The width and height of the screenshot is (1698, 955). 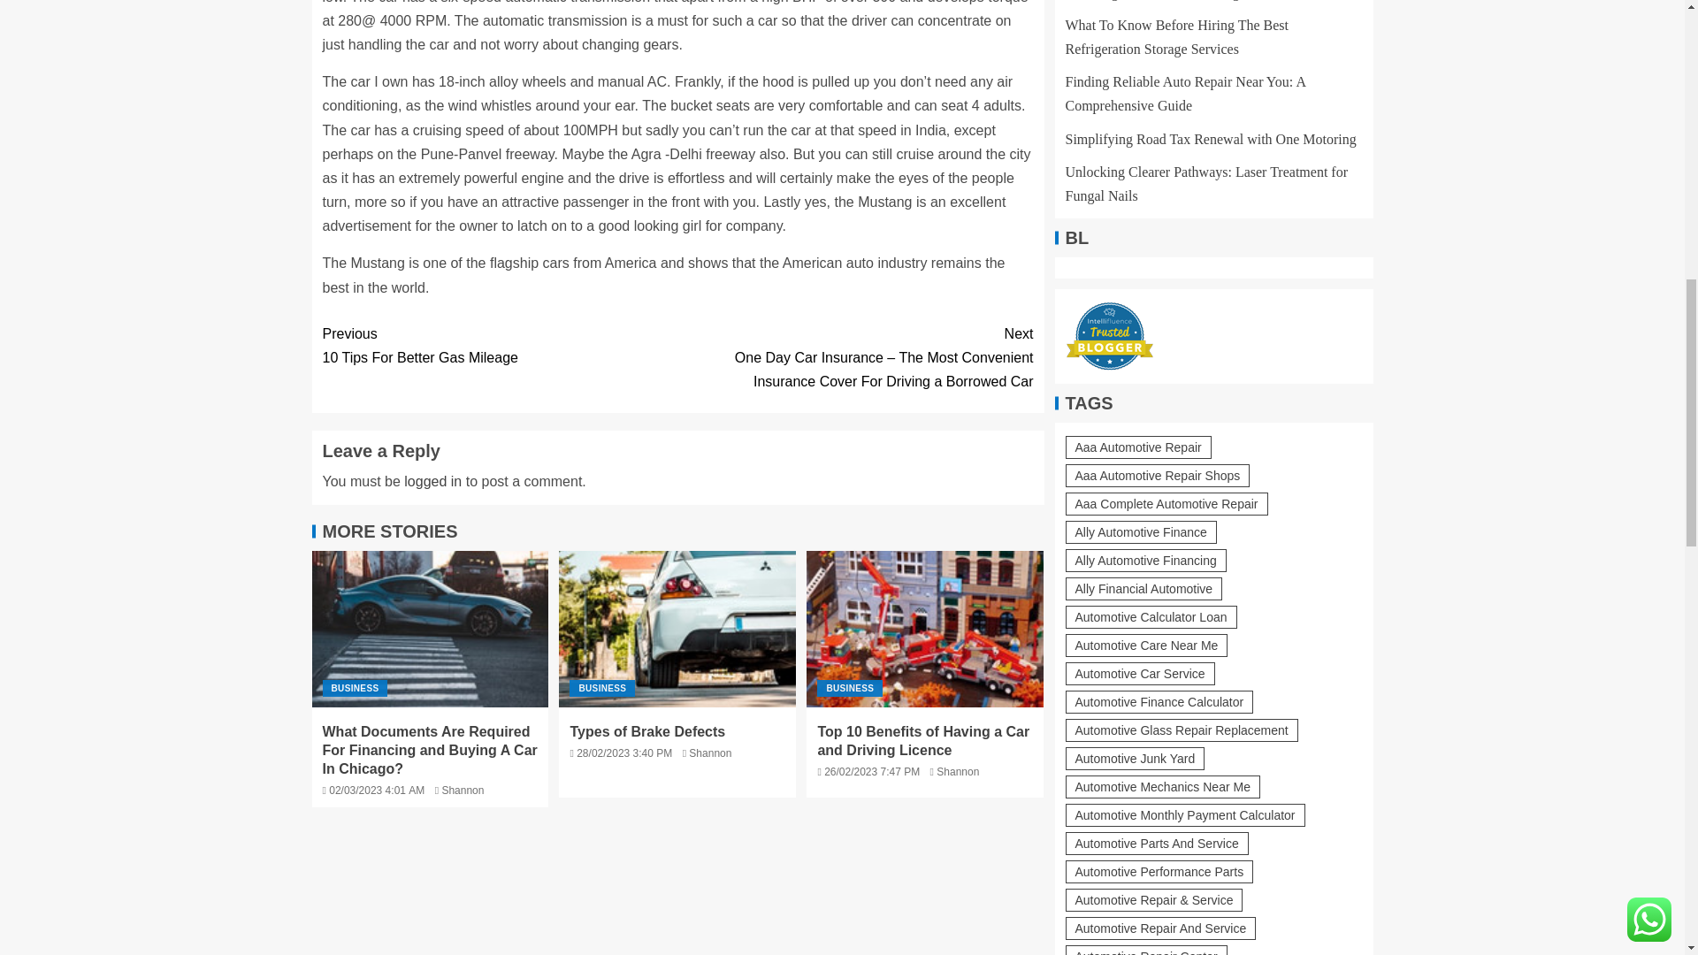 I want to click on logged in, so click(x=432, y=481).